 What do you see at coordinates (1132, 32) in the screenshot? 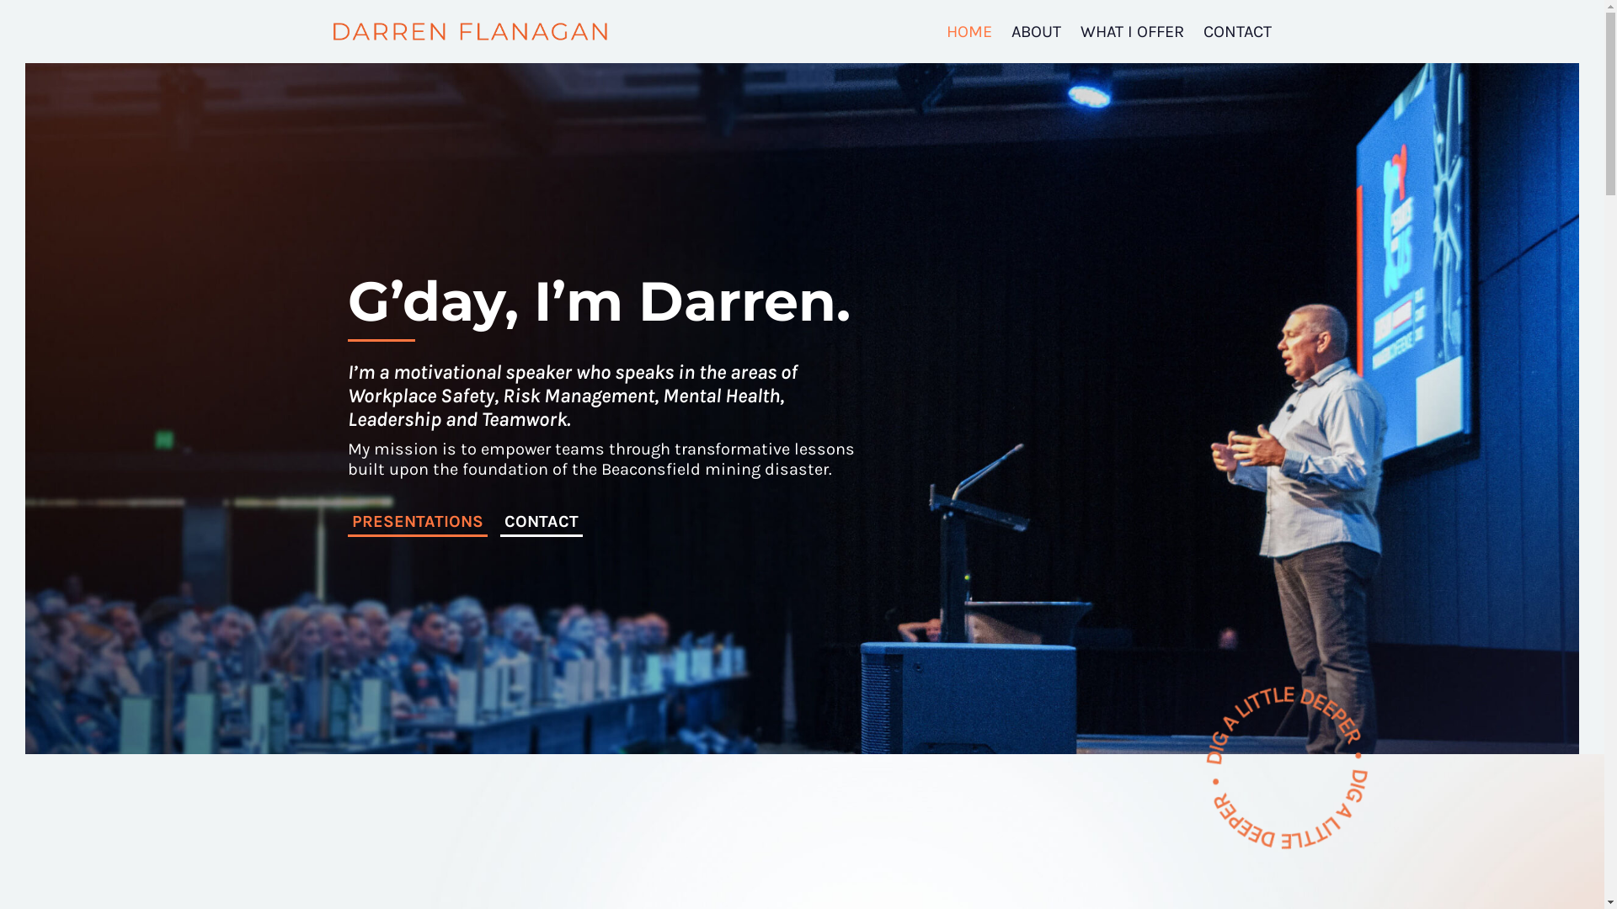
I see `WHAT I OFFER` at bounding box center [1132, 32].